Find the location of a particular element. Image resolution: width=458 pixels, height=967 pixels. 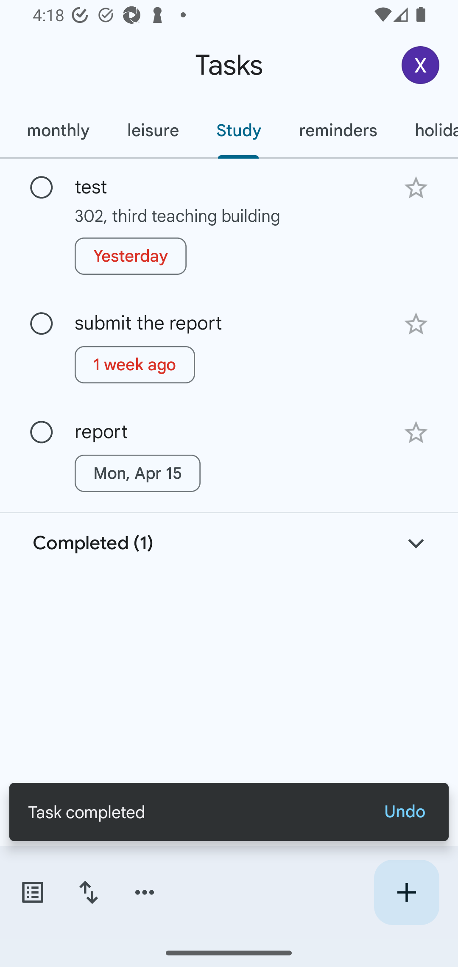

Add star is located at coordinates (416, 432).